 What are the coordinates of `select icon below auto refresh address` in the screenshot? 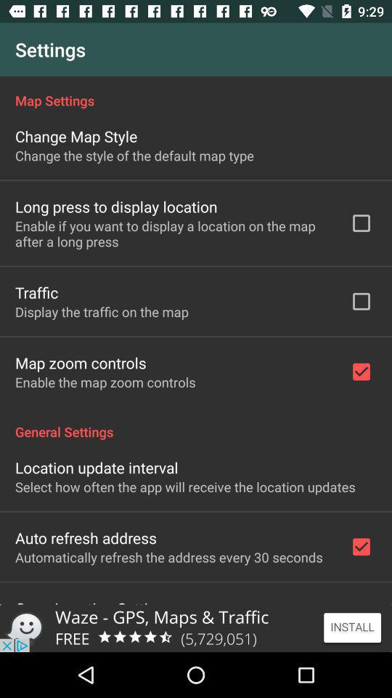 It's located at (168, 557).